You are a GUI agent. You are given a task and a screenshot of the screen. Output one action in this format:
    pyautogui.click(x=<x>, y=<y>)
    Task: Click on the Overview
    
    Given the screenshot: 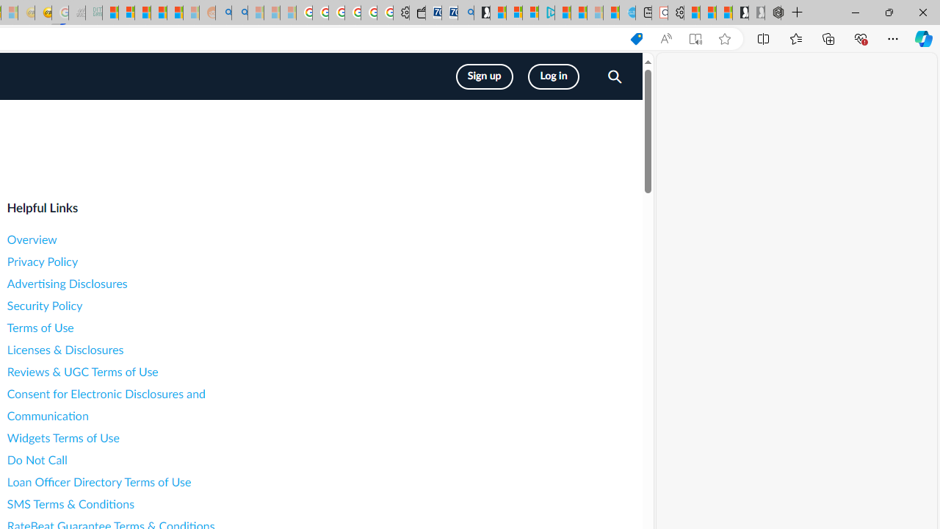 What is the action you would take?
    pyautogui.click(x=138, y=240)
    